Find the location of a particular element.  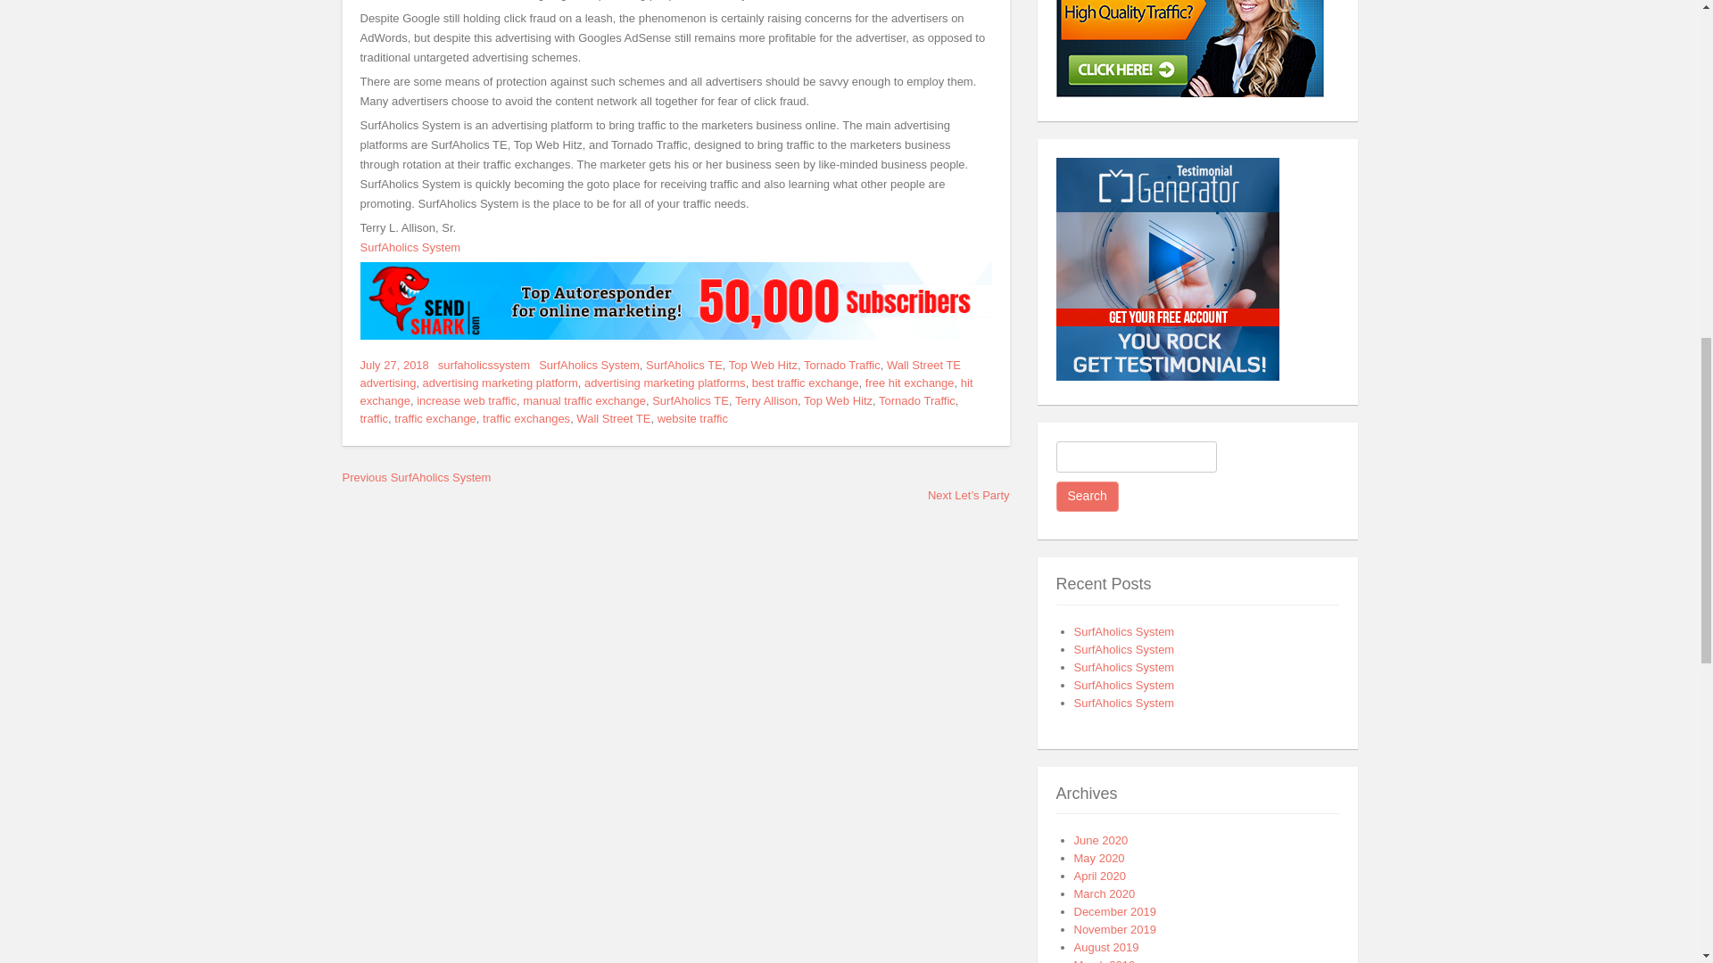

best traffic exchange is located at coordinates (805, 383).